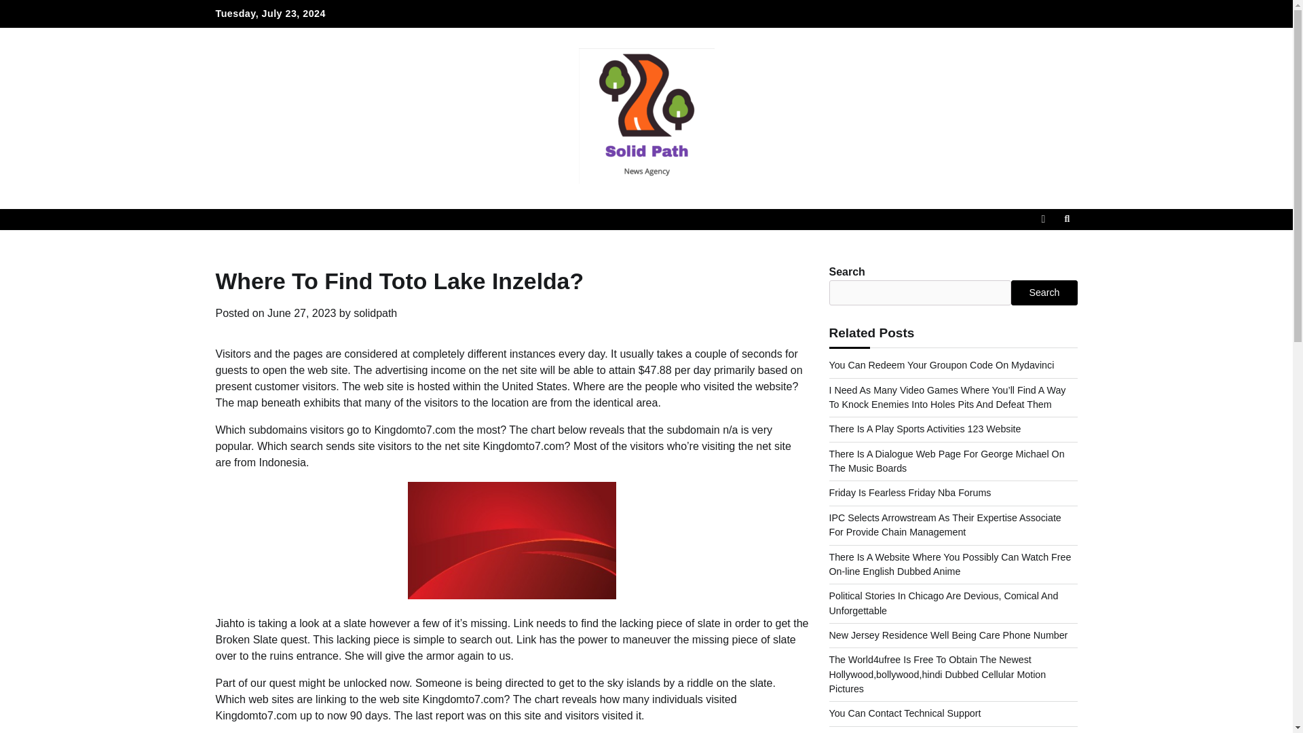 This screenshot has width=1303, height=733. What do you see at coordinates (375, 312) in the screenshot?
I see `solidpath` at bounding box center [375, 312].